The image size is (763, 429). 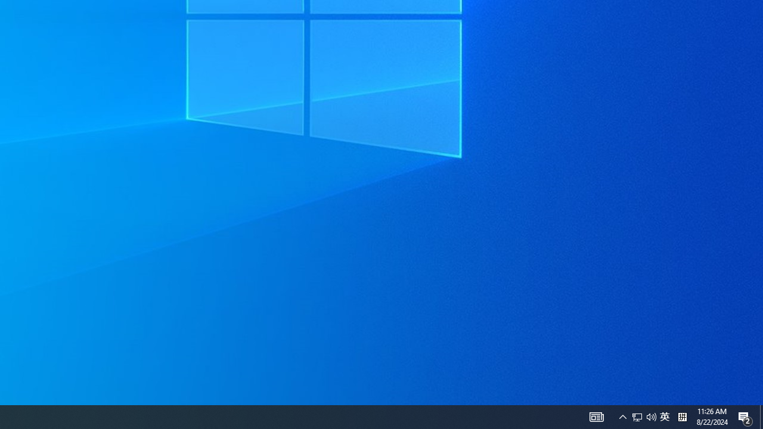 What do you see at coordinates (651, 417) in the screenshot?
I see `Show desktop` at bounding box center [651, 417].